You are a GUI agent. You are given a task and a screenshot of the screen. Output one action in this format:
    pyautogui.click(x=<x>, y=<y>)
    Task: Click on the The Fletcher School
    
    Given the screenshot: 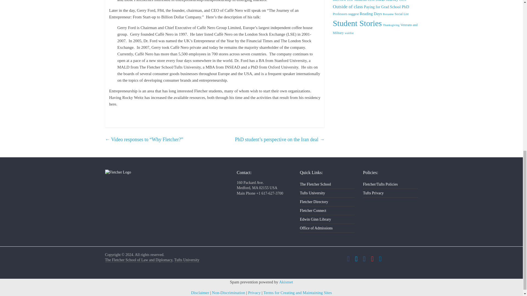 What is the action you would take?
    pyautogui.click(x=138, y=260)
    